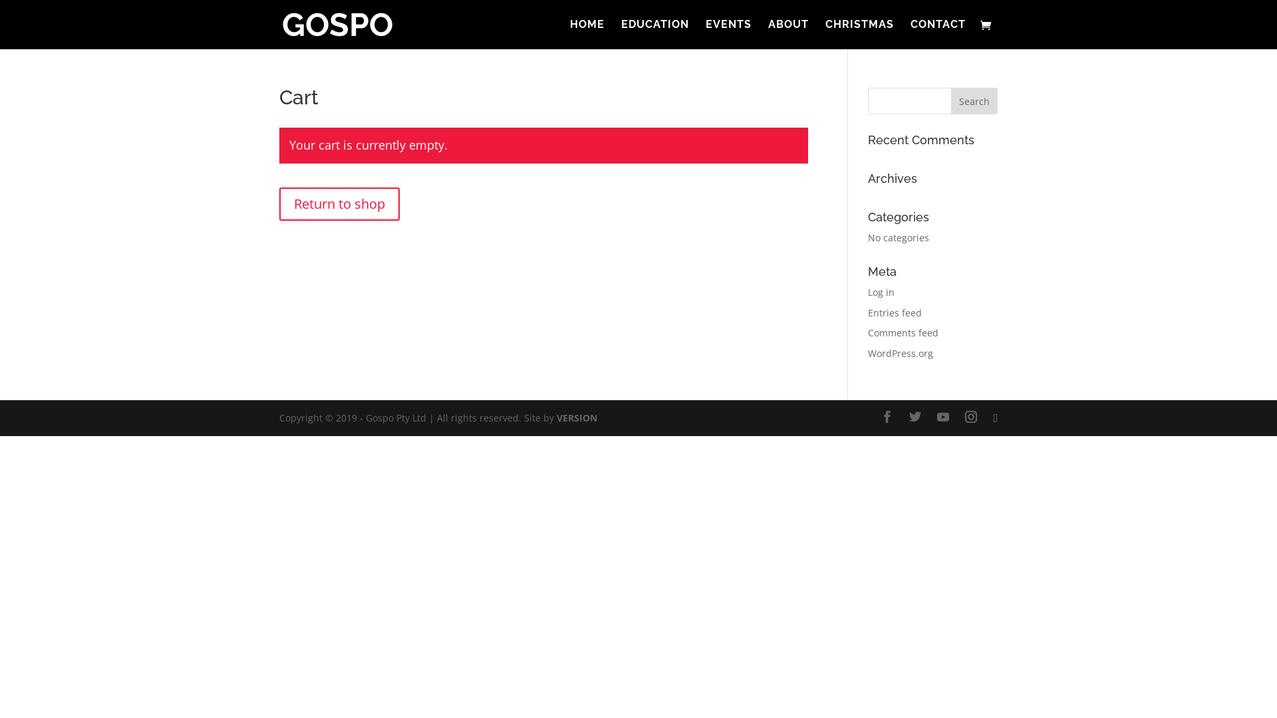 The height and width of the screenshot is (718, 1277). Describe the element at coordinates (789, 35) in the screenshot. I see `ABOUT` at that location.